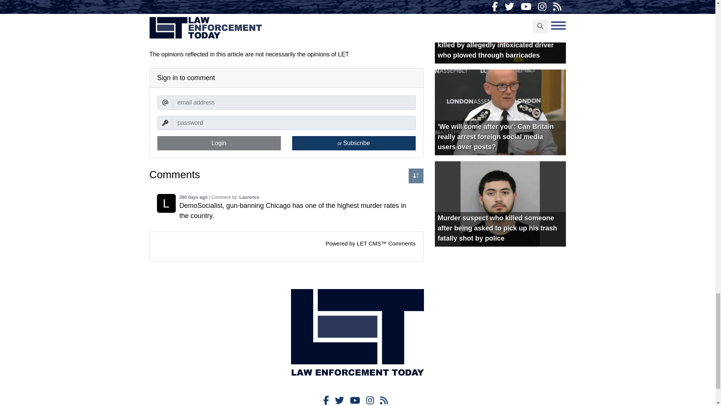 The image size is (721, 406). I want to click on Toggle Order, so click(416, 176).